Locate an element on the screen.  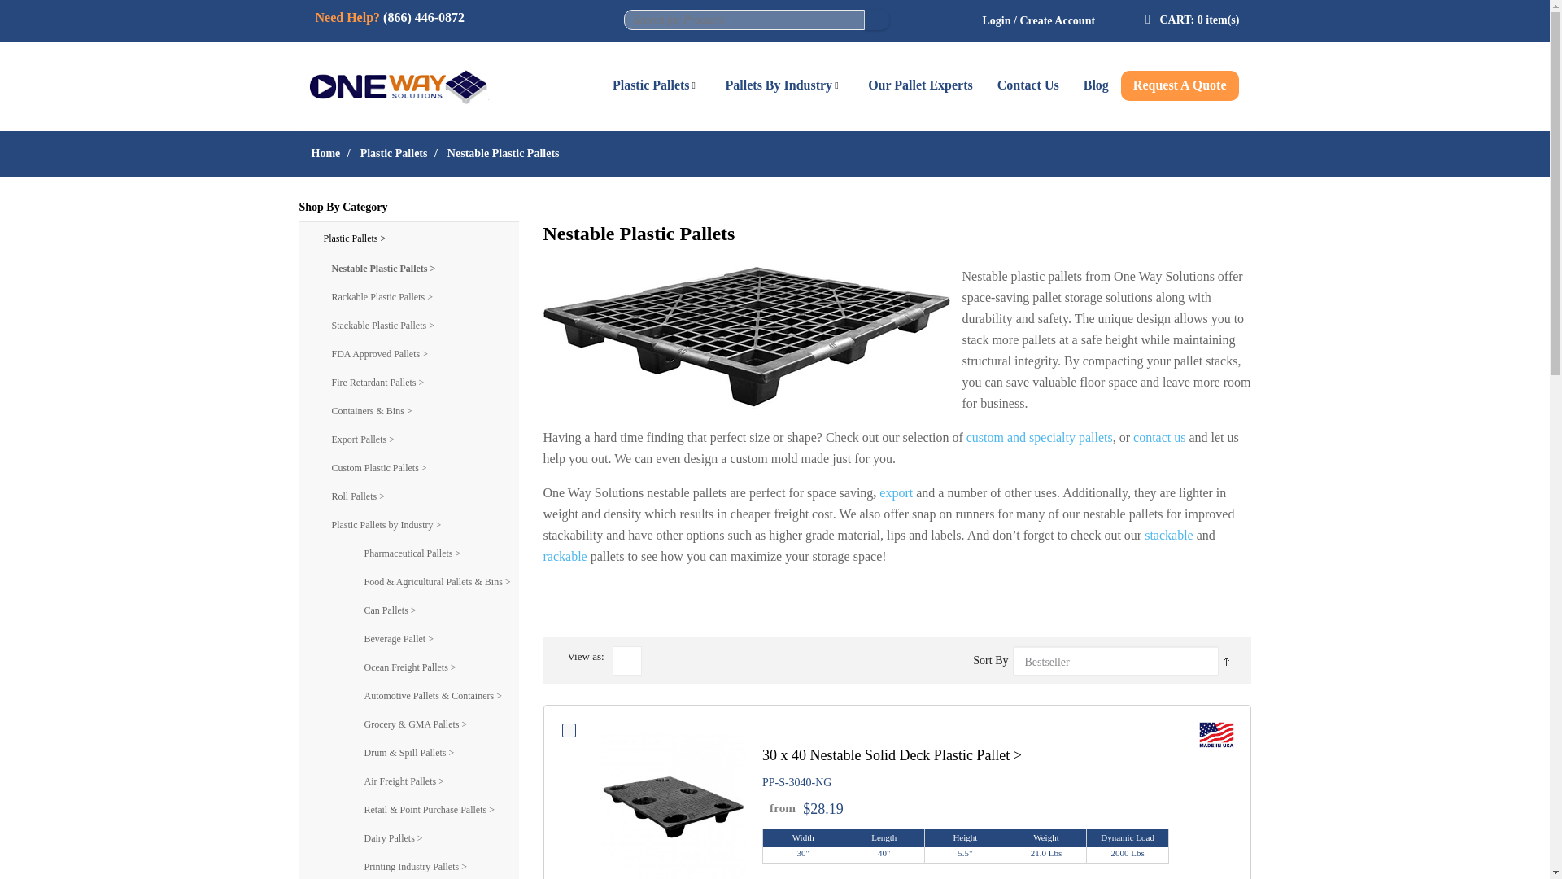
Go to Home Page is located at coordinates (325, 153).